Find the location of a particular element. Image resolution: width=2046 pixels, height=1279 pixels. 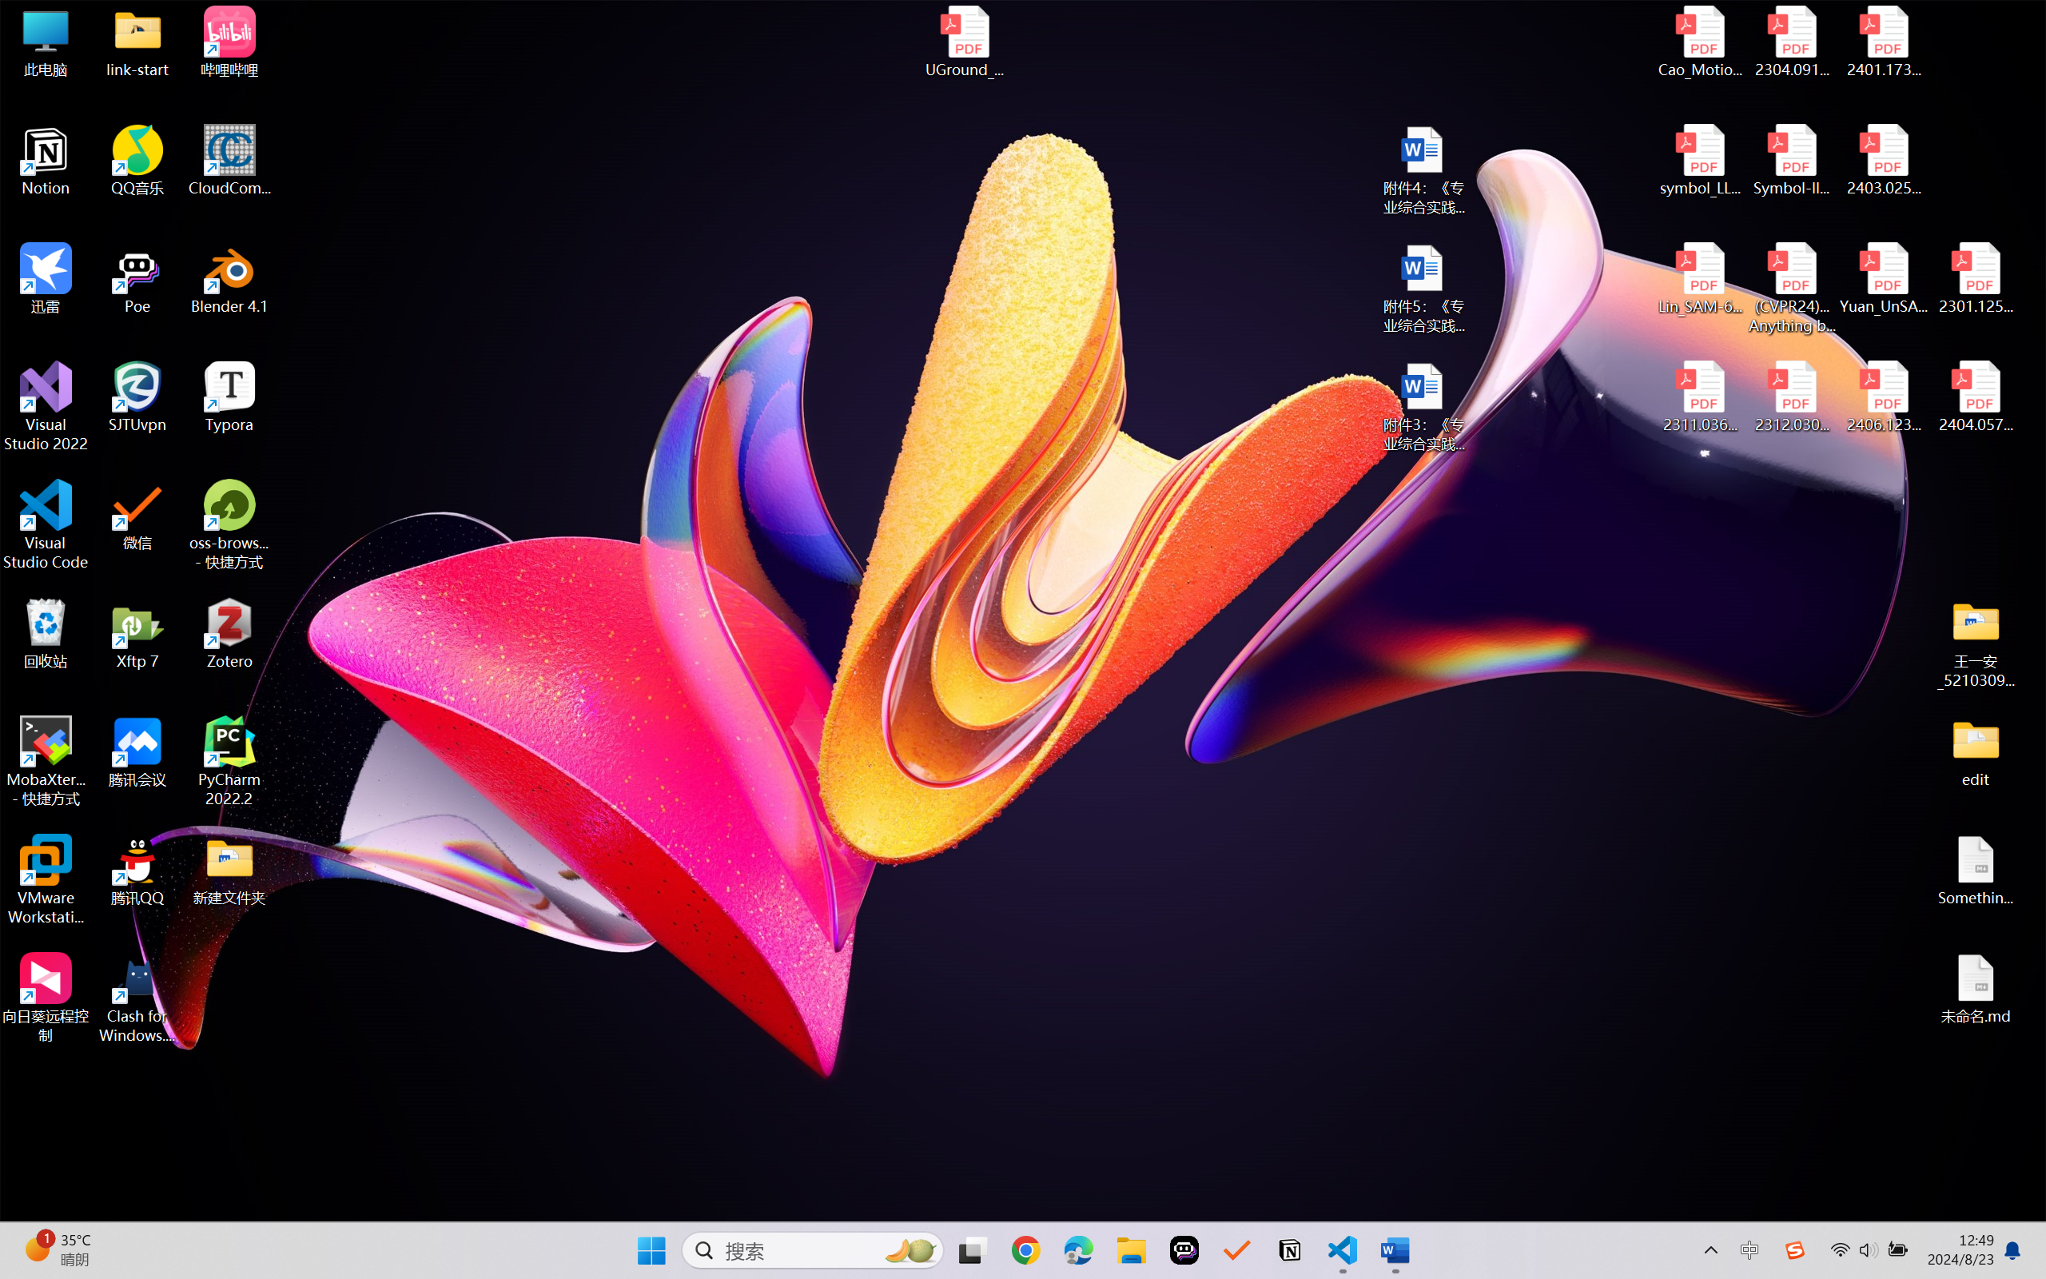

2304.09121v3.pdf is located at coordinates (1792, 42).